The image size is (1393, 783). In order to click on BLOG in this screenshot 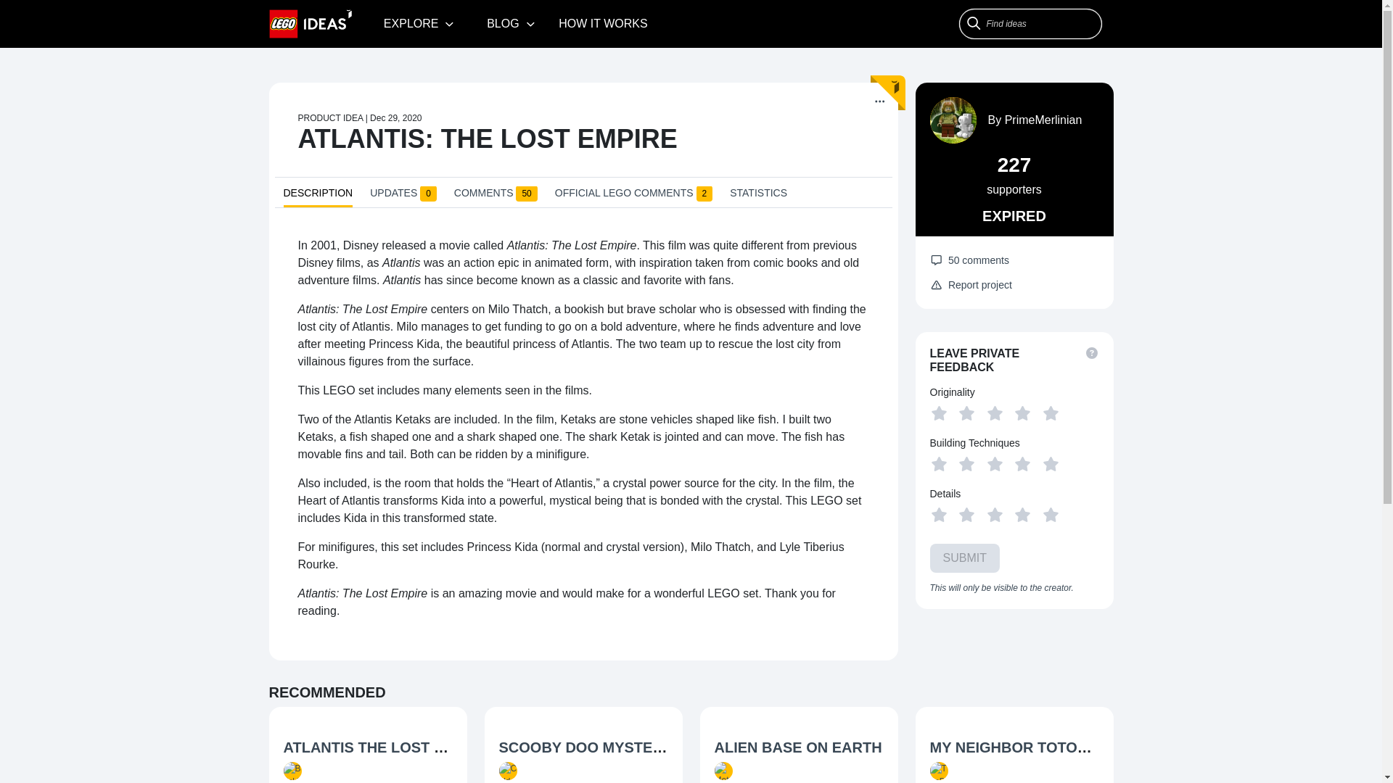, I will do `click(511, 23)`.